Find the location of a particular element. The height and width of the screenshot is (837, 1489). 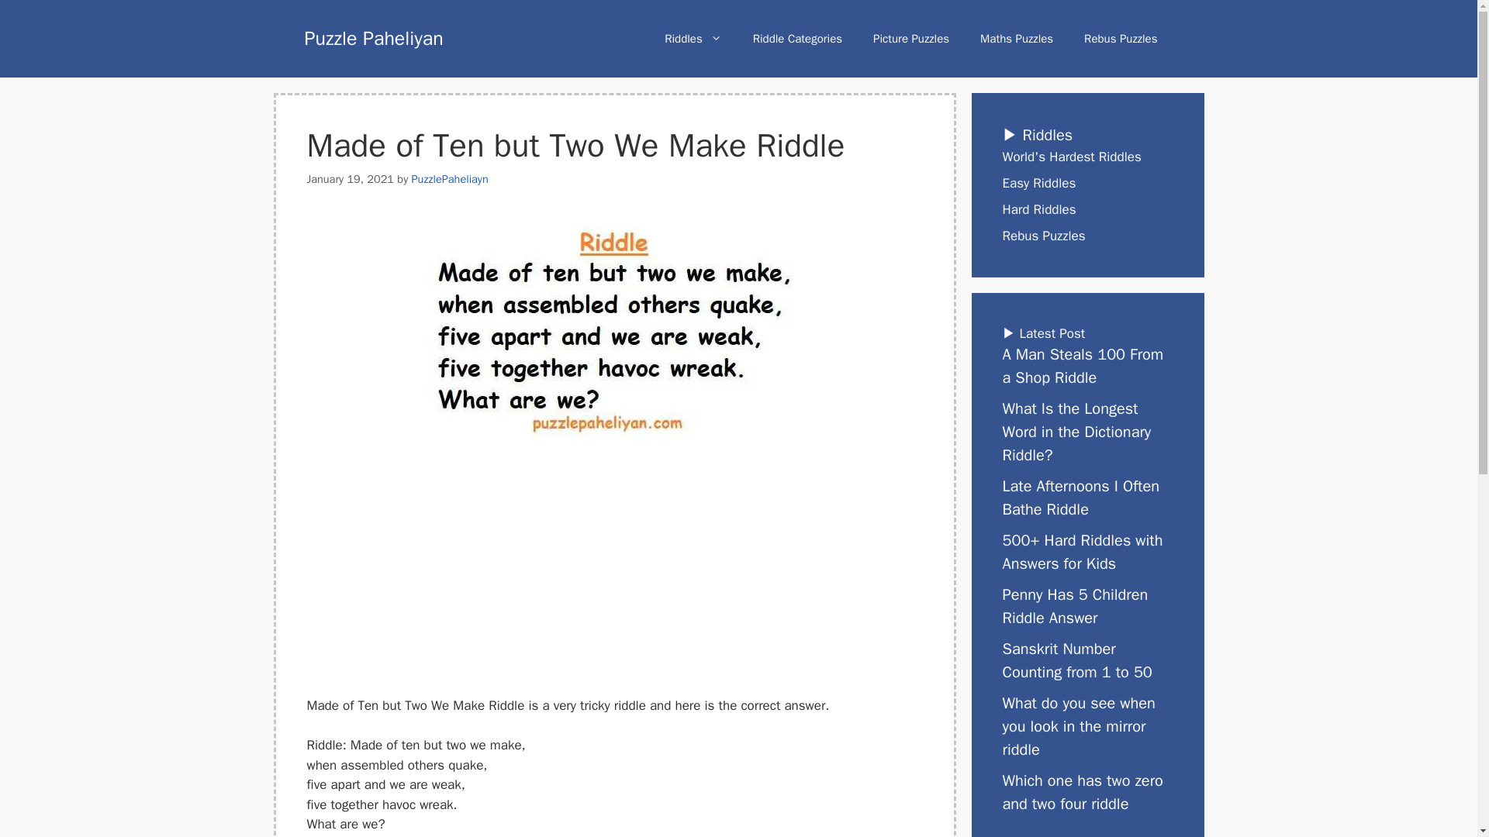

Rebus Puzzles is located at coordinates (1121, 39).